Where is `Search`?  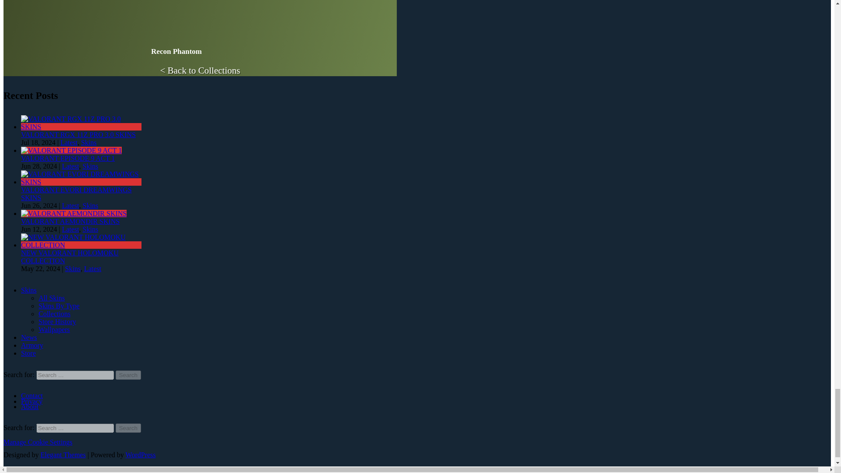
Search is located at coordinates (128, 375).